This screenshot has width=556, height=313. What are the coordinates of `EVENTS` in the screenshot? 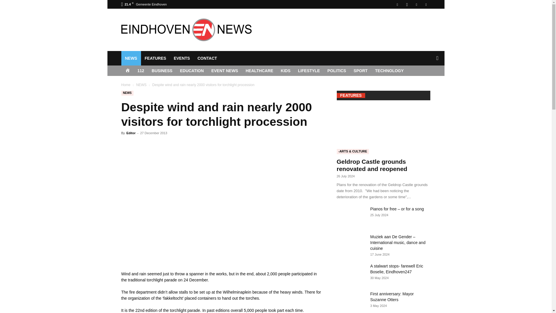 It's located at (182, 58).